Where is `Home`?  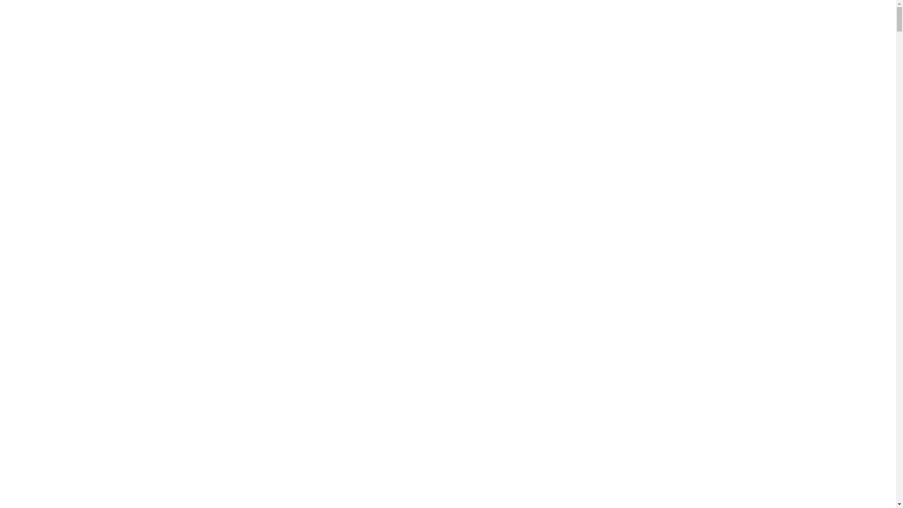
Home is located at coordinates (448, 397).